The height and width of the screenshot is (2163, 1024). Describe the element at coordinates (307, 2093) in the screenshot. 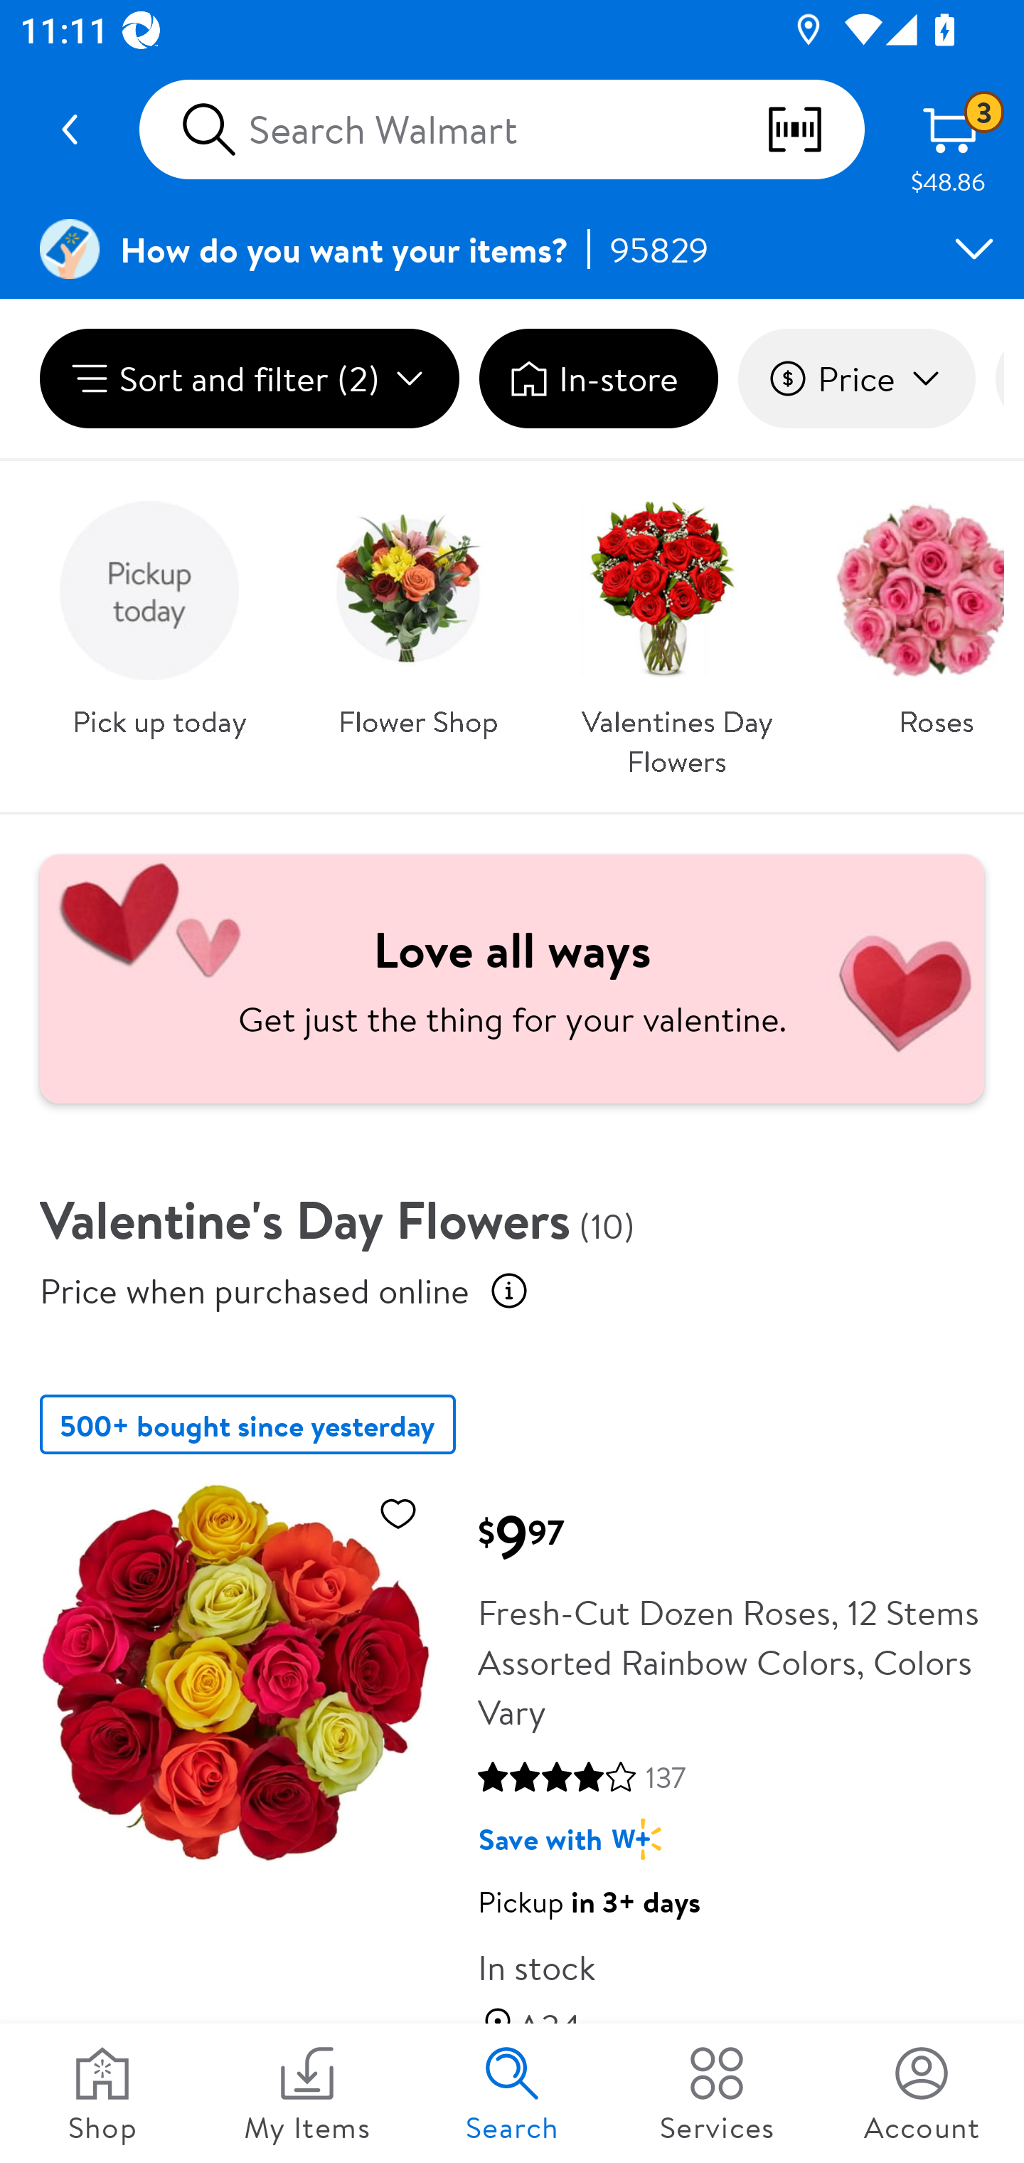

I see `My Items` at that location.